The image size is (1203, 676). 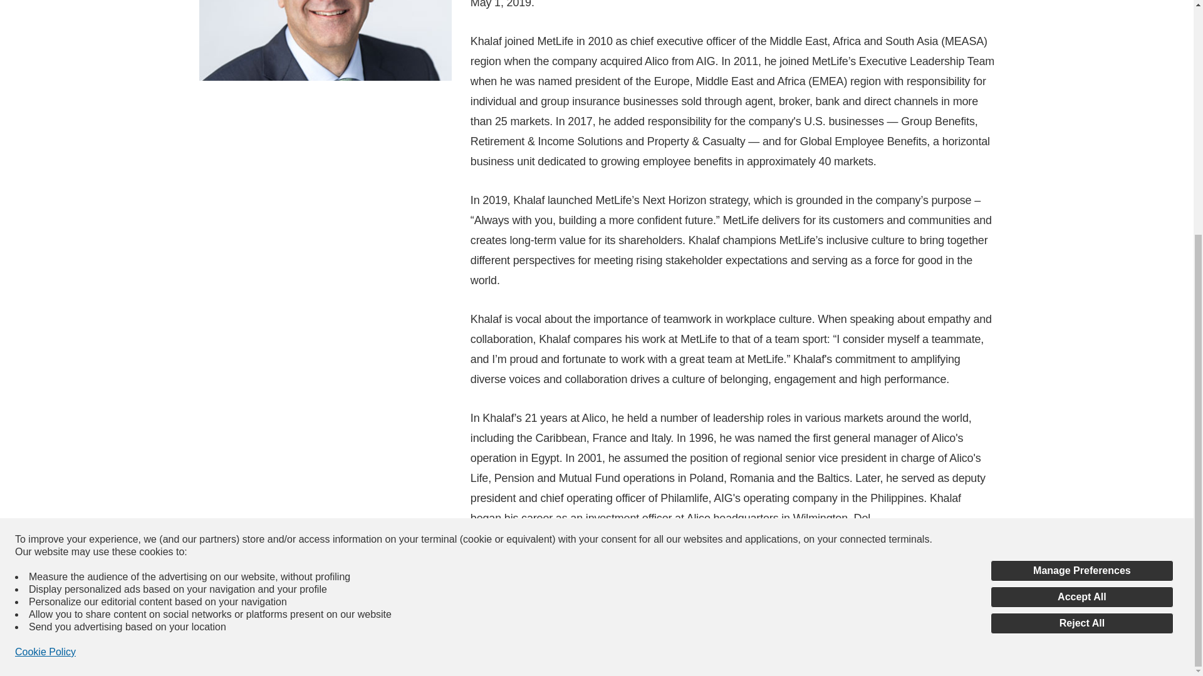 What do you see at coordinates (939, 557) in the screenshot?
I see `Geneva Association` at bounding box center [939, 557].